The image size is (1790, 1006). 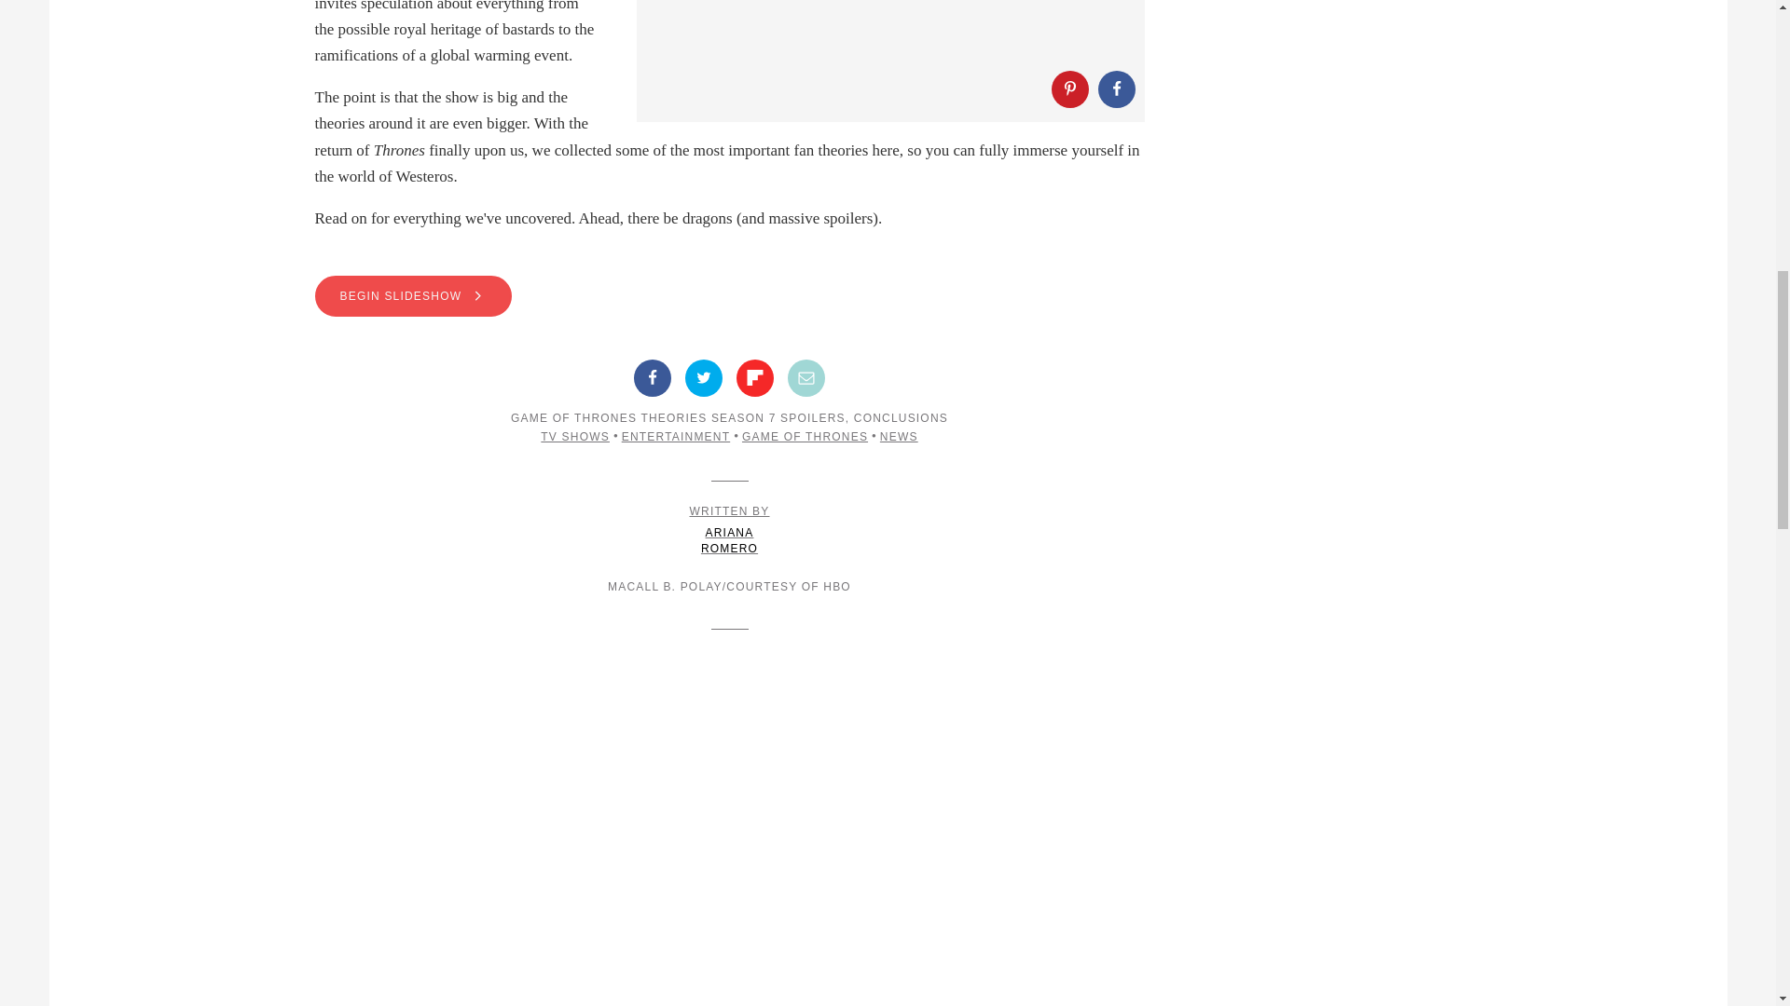 What do you see at coordinates (704, 377) in the screenshot?
I see `Share on Twitter` at bounding box center [704, 377].